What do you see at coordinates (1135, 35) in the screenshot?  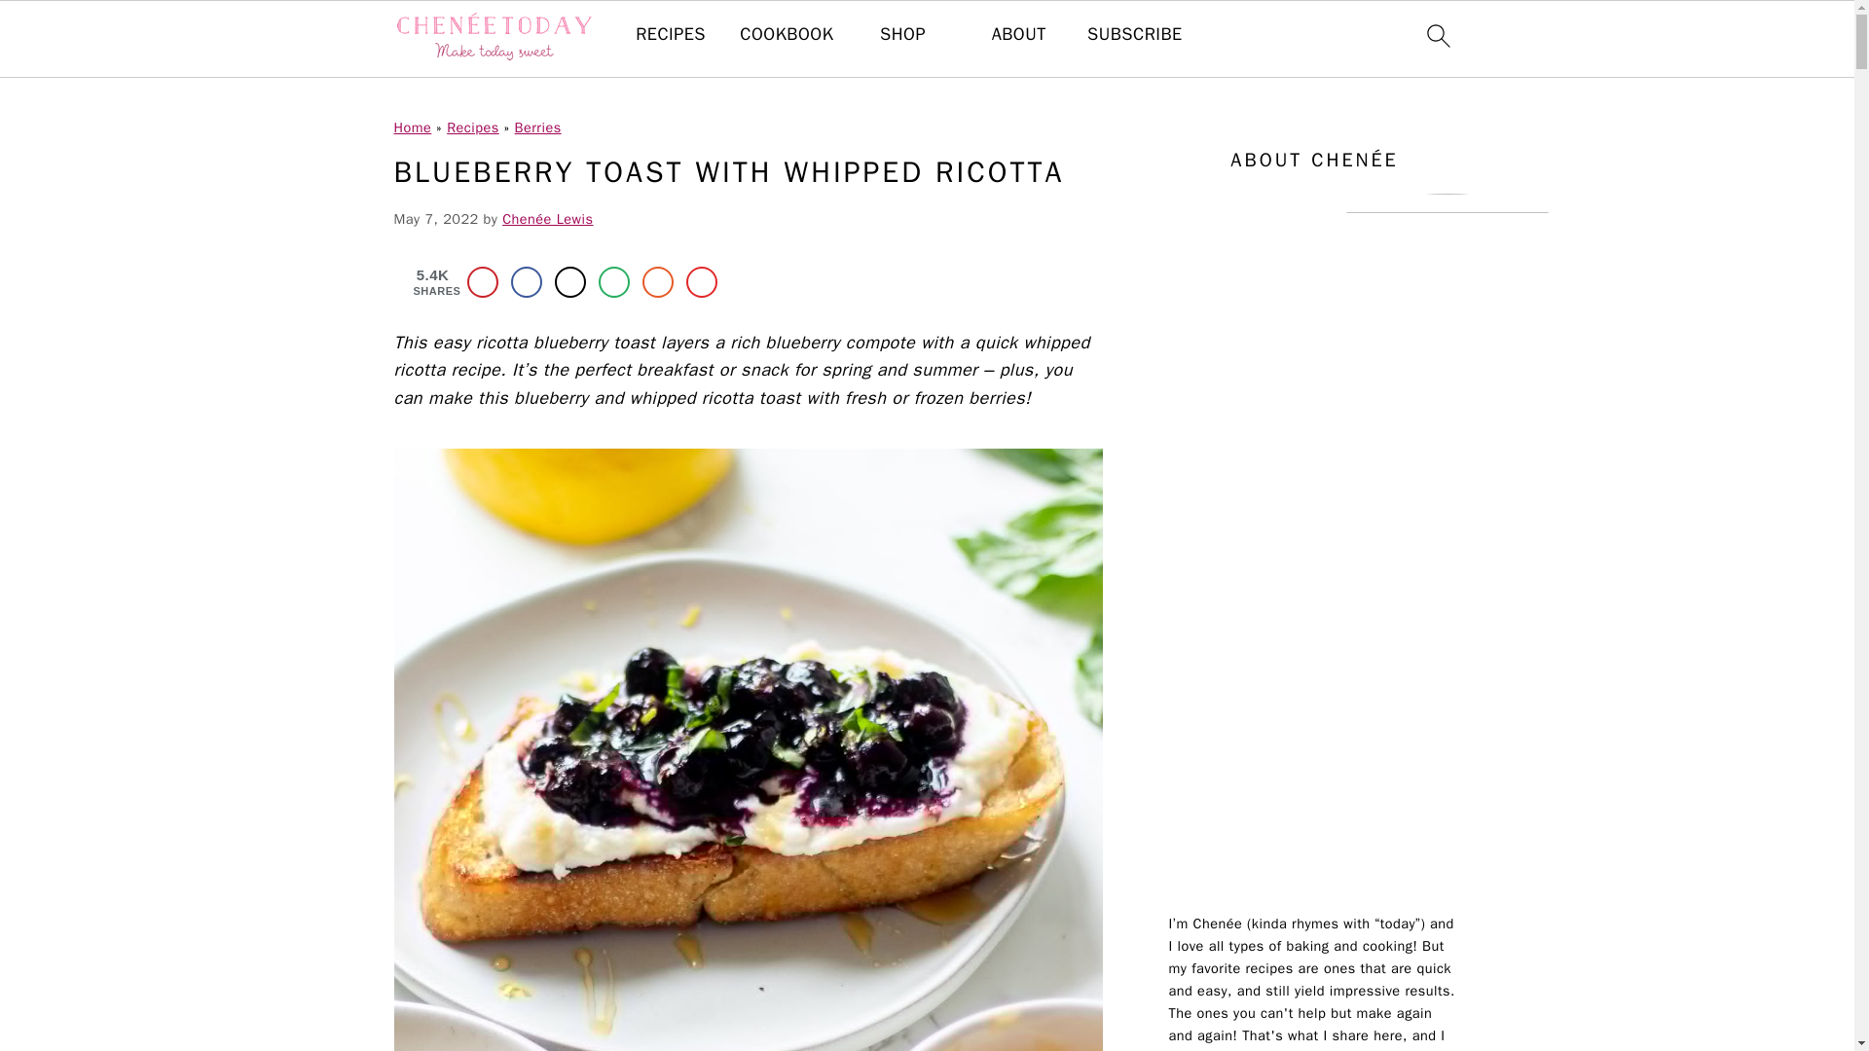 I see `SUBSCRIBE` at bounding box center [1135, 35].